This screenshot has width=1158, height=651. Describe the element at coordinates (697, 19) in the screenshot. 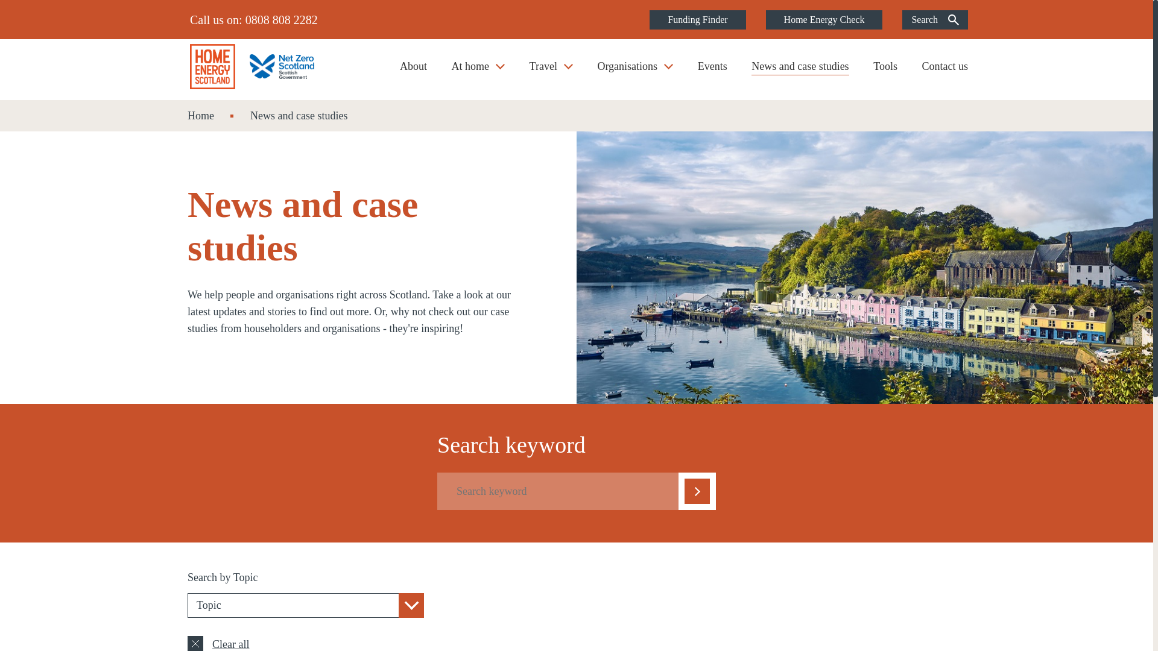

I see `Funding Finder` at that location.